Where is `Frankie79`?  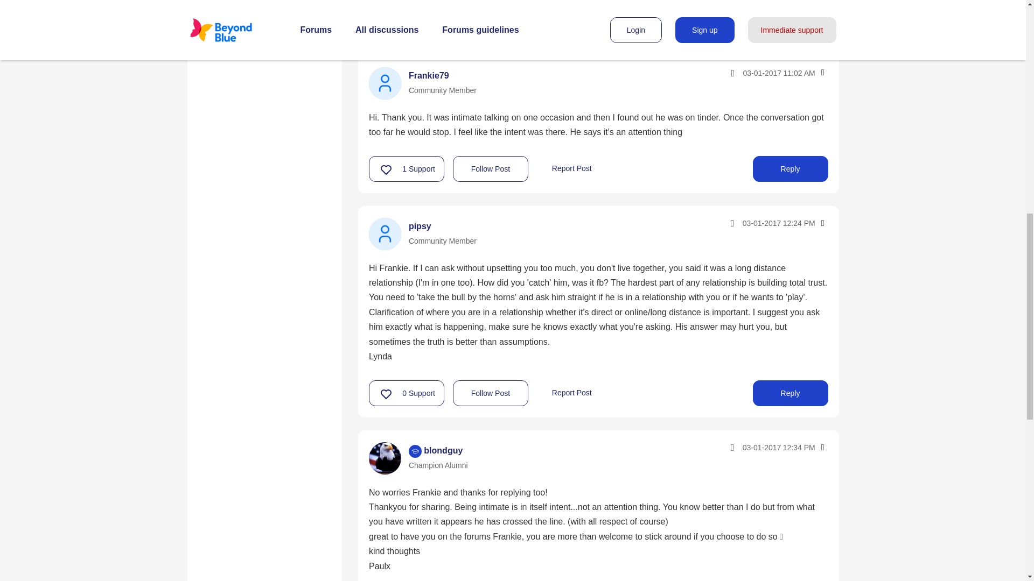
Frankie79 is located at coordinates (385, 83).